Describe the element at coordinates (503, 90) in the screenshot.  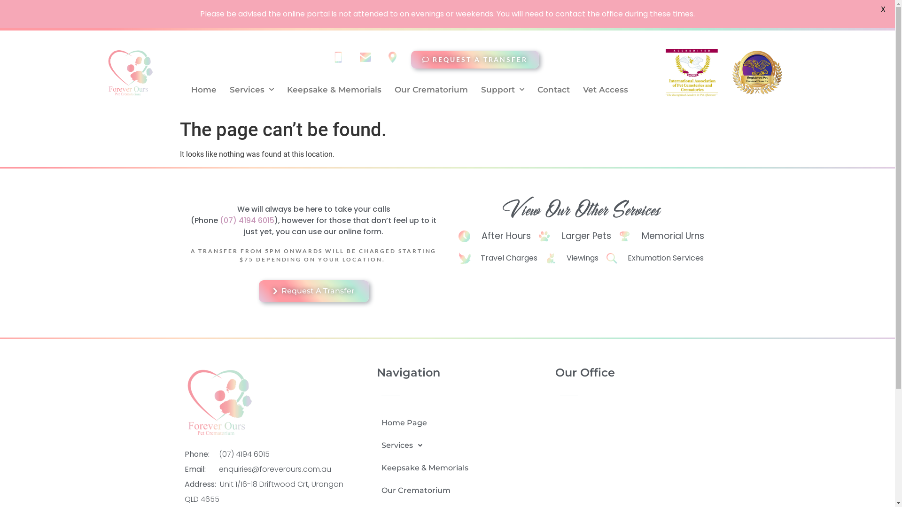
I see `Support` at that location.